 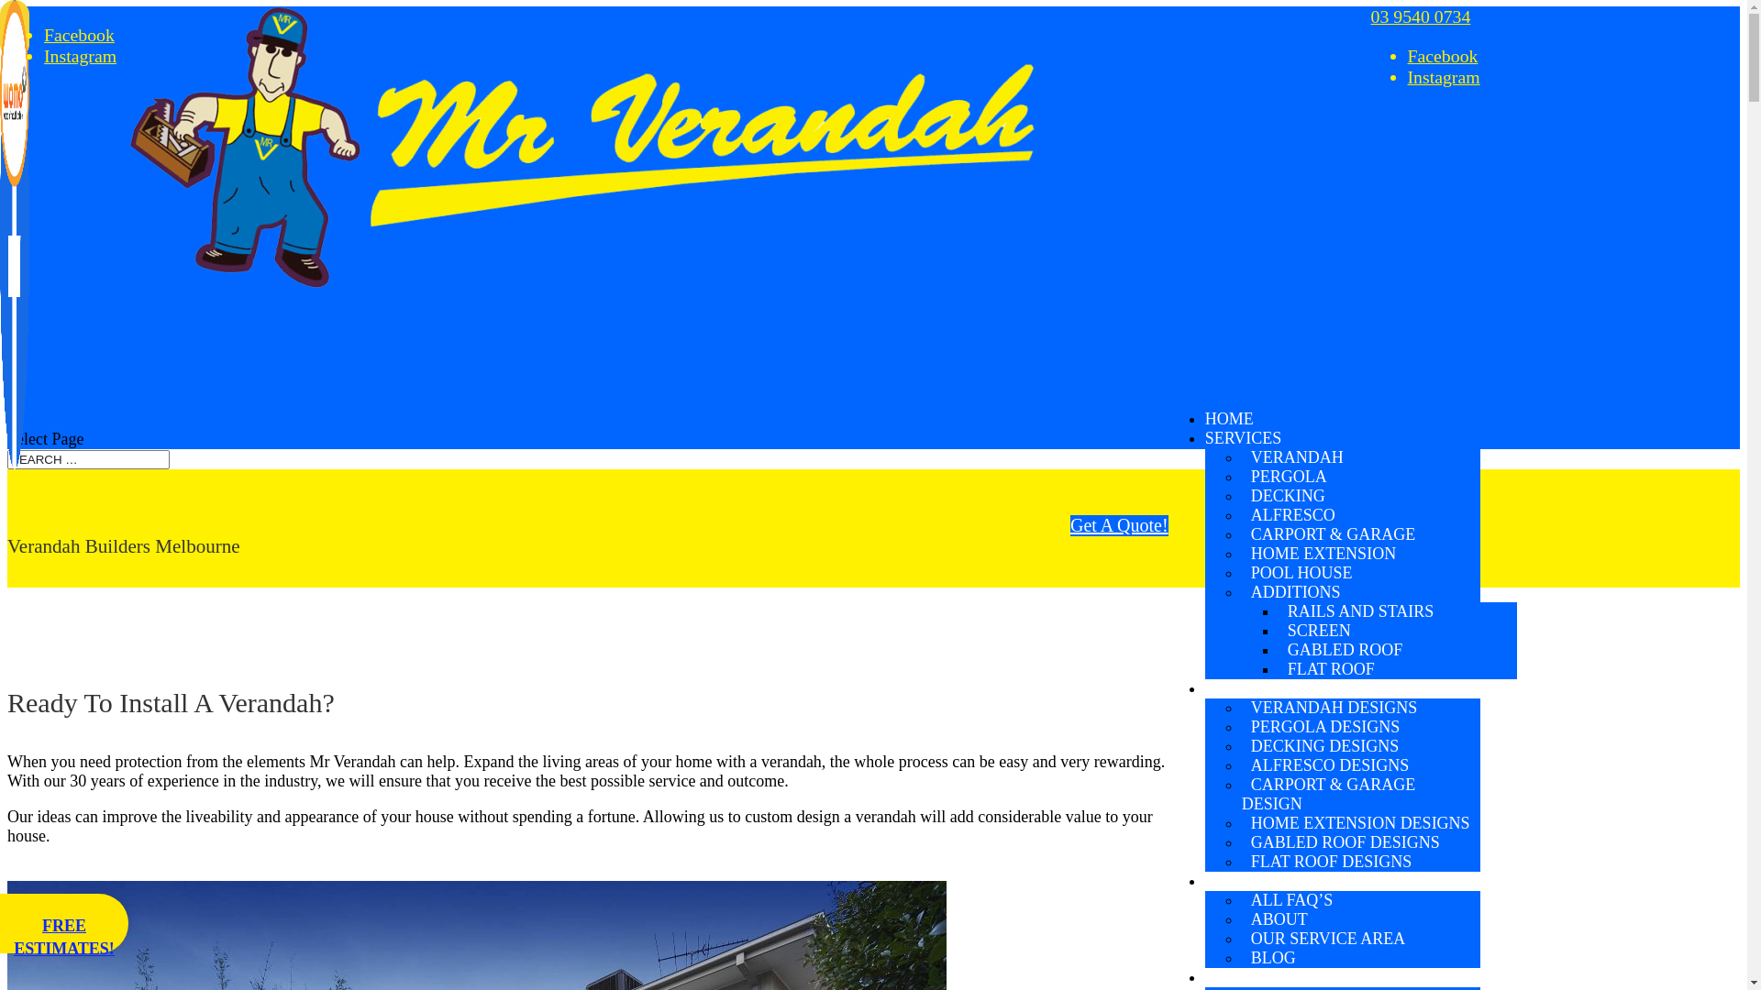 What do you see at coordinates (1119, 526) in the screenshot?
I see `Get A Quote!` at bounding box center [1119, 526].